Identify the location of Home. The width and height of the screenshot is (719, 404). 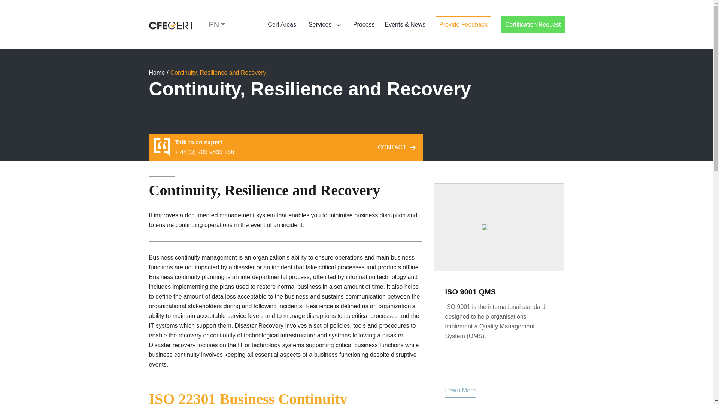
(157, 73).